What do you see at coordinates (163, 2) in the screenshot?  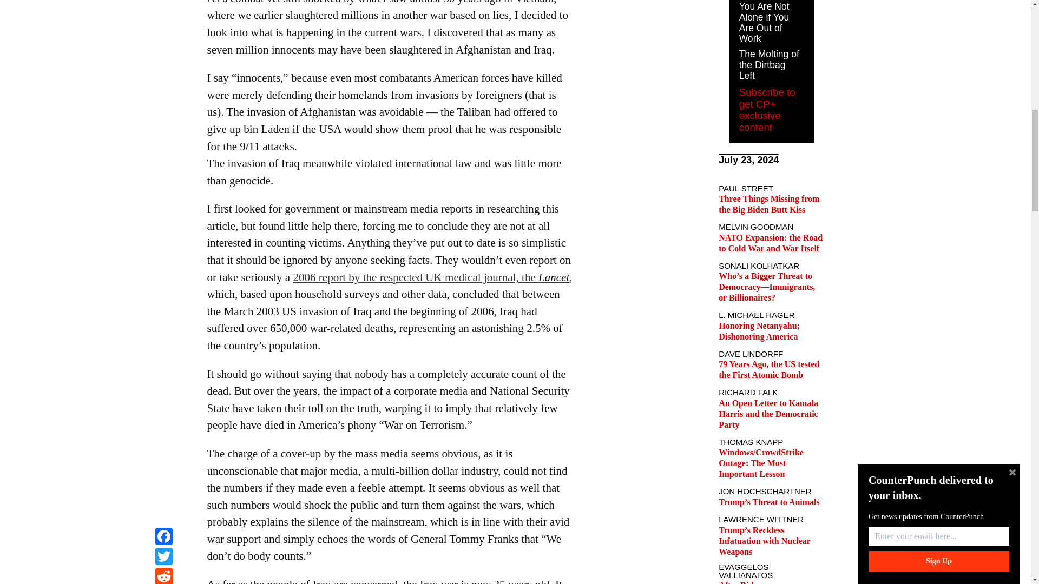 I see `Reddit` at bounding box center [163, 2].